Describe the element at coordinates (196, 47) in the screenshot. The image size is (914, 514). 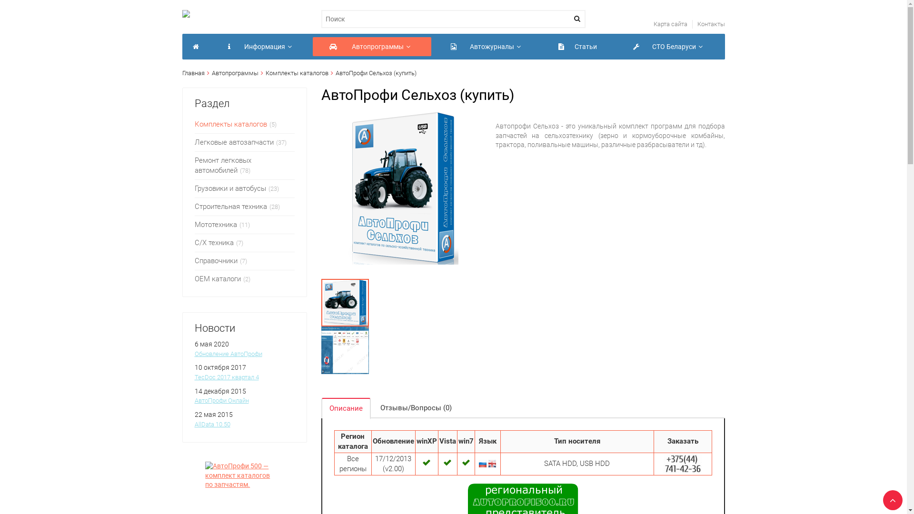
I see `AUTOCD.BY` at that location.